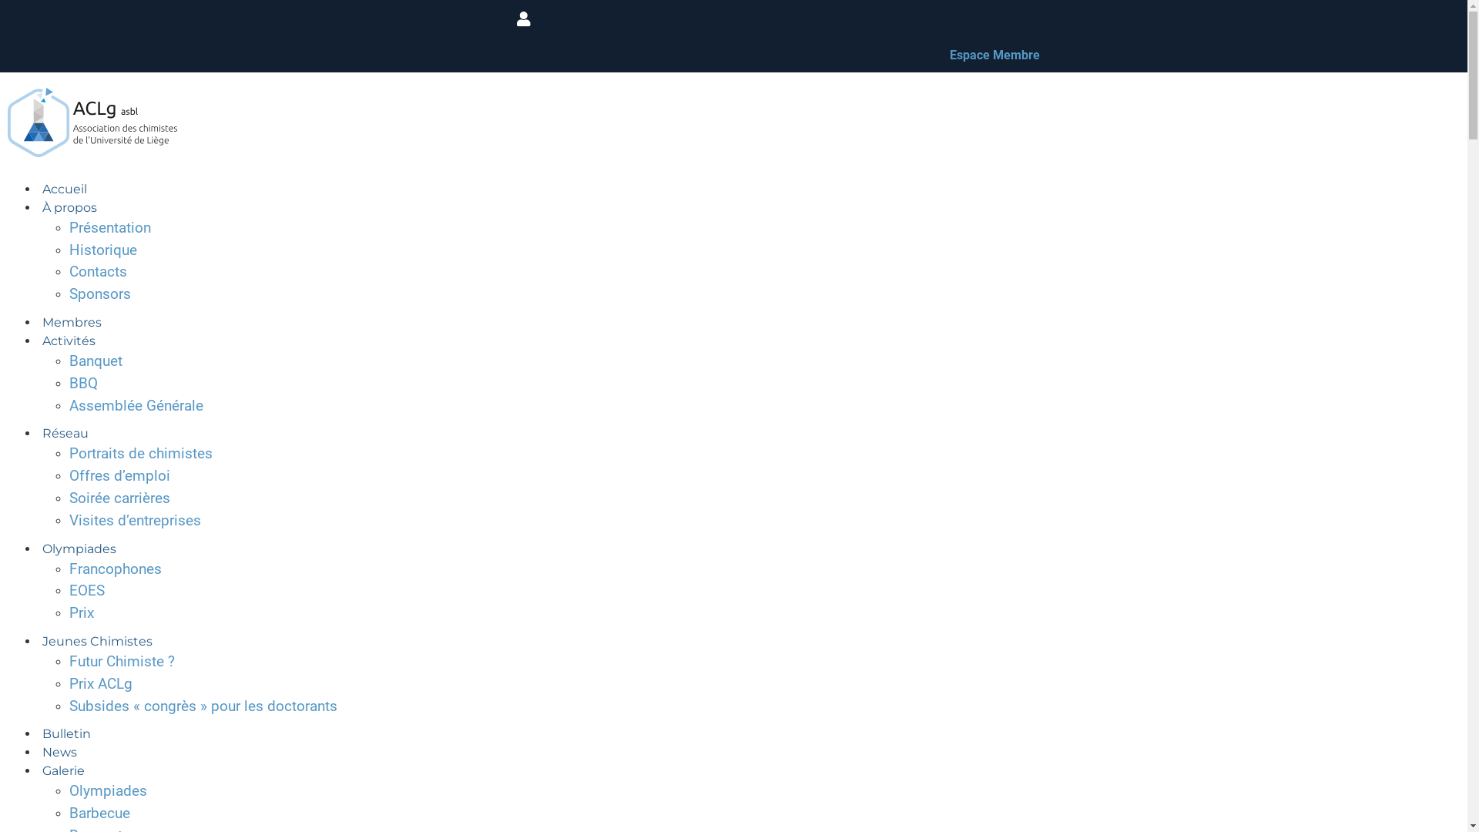  I want to click on Membres, so click(72, 322).